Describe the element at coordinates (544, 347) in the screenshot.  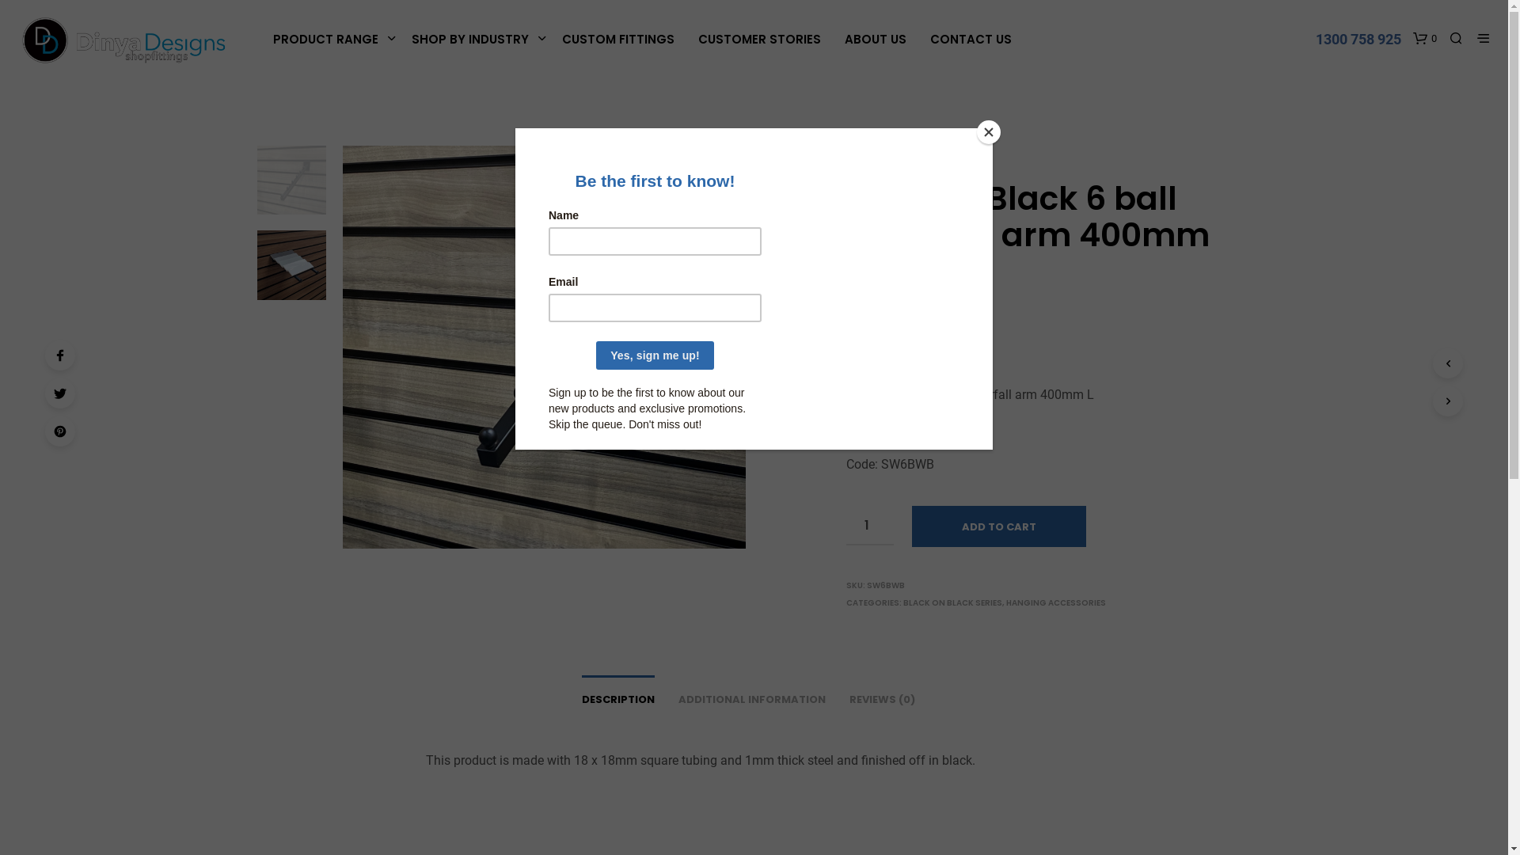
I see `SW6BWB` at that location.